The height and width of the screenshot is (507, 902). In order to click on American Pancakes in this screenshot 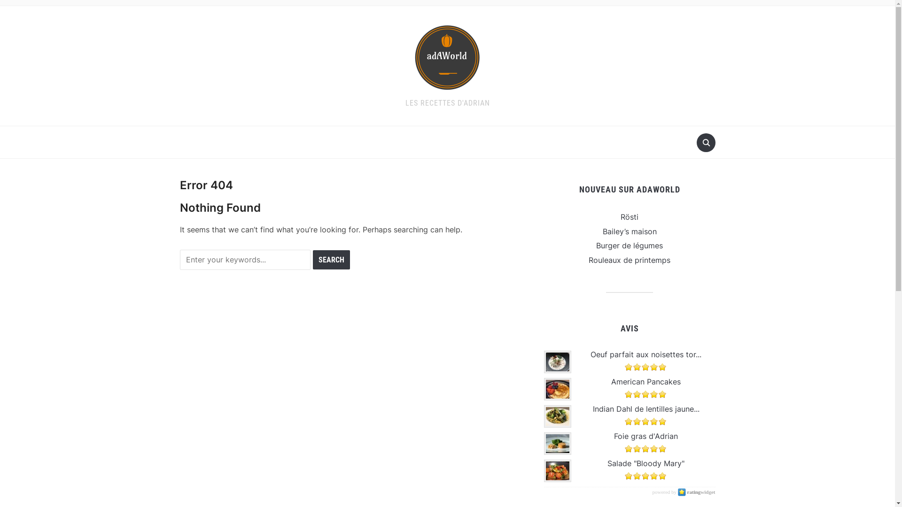, I will do `click(646, 382)`.